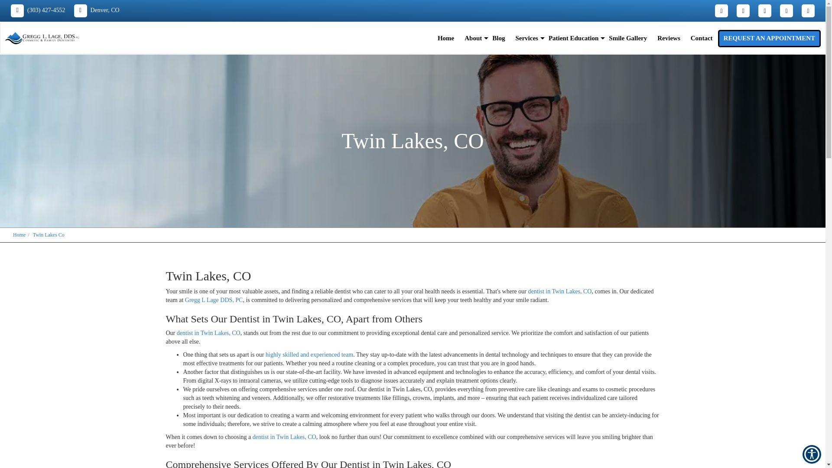  What do you see at coordinates (764, 10) in the screenshot?
I see `Visit Gregg L. Lage, D.D.S.,P.C. on Twitter` at bounding box center [764, 10].